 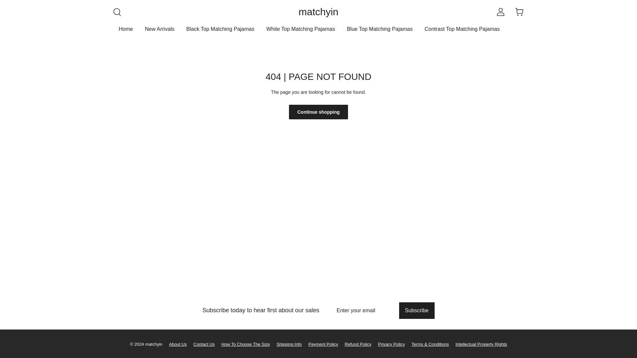 What do you see at coordinates (320, 342) in the screenshot?
I see `Payment Policy` at bounding box center [320, 342].